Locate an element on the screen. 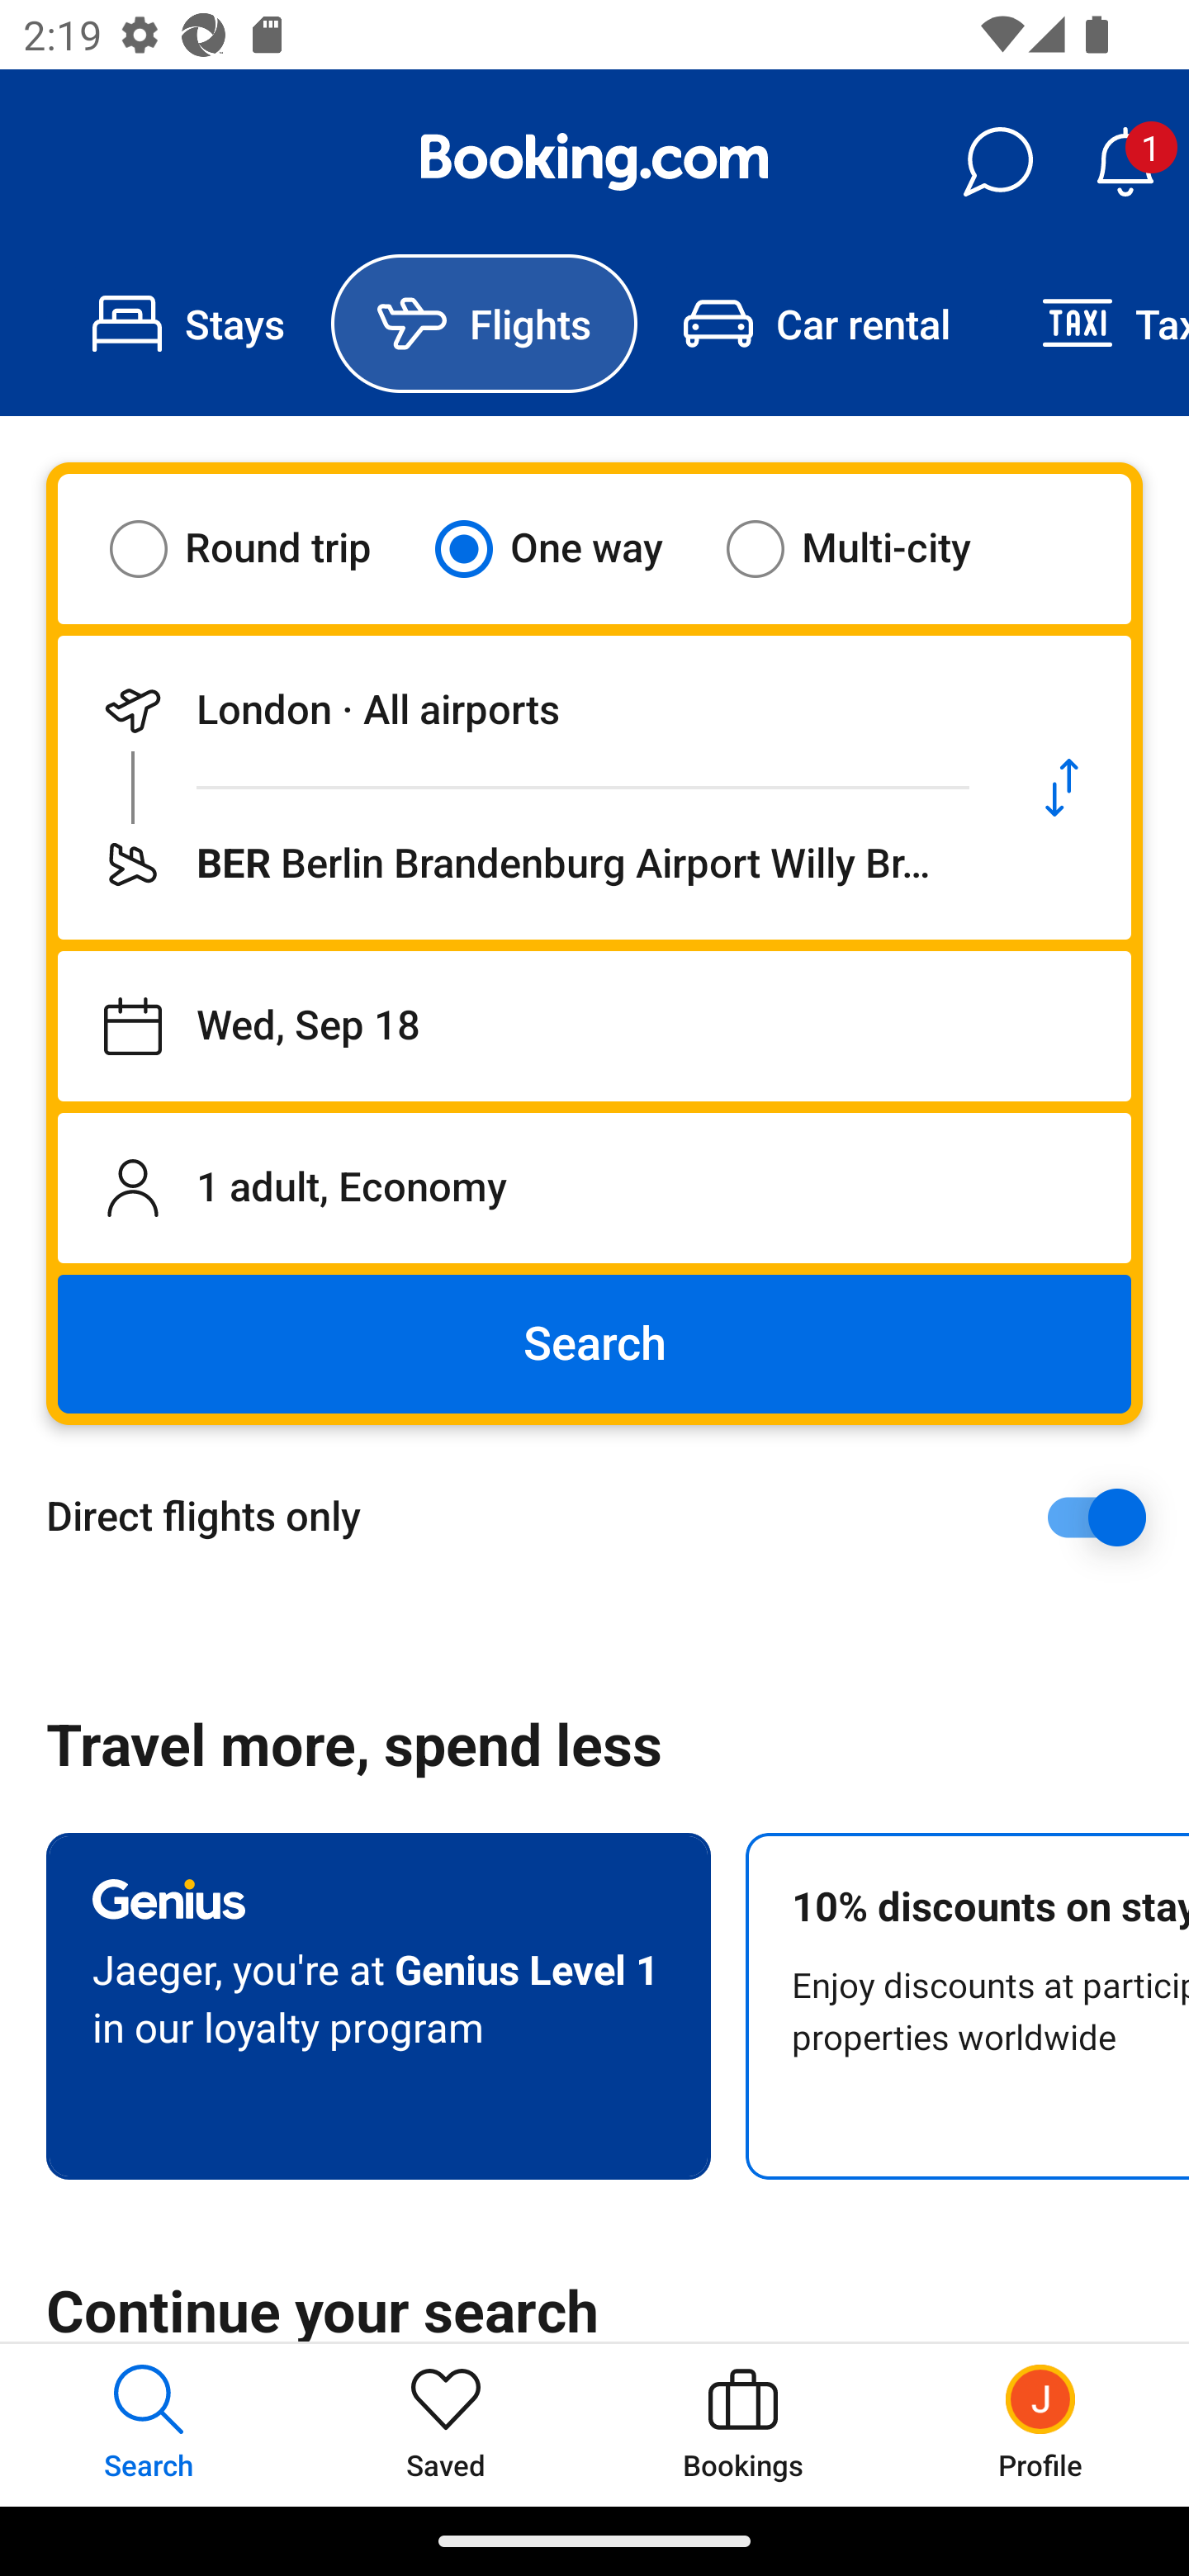  1 adult, Economy is located at coordinates (594, 1187).